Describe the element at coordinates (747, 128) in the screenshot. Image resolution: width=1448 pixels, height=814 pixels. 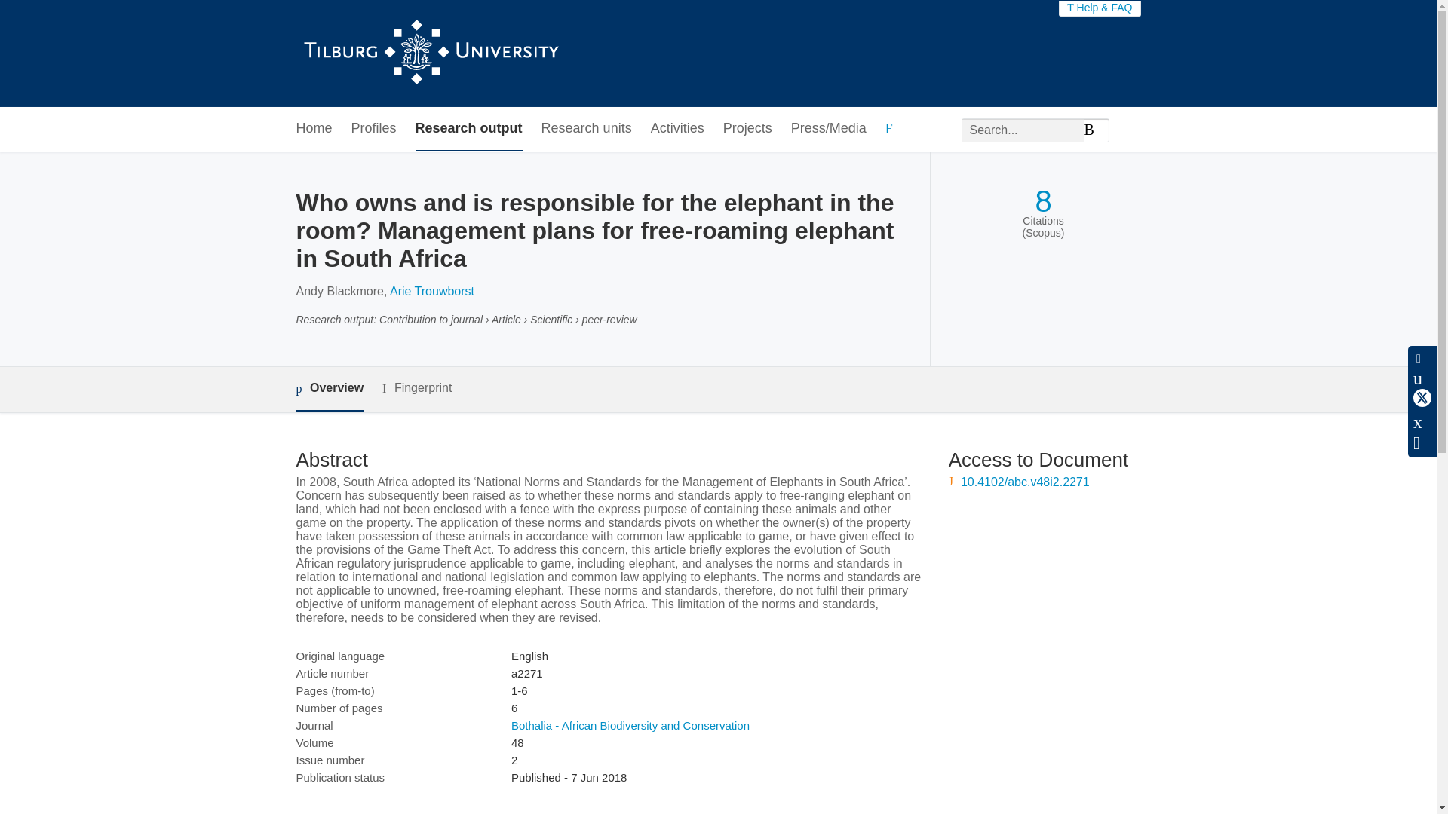
I see `Projects` at that location.